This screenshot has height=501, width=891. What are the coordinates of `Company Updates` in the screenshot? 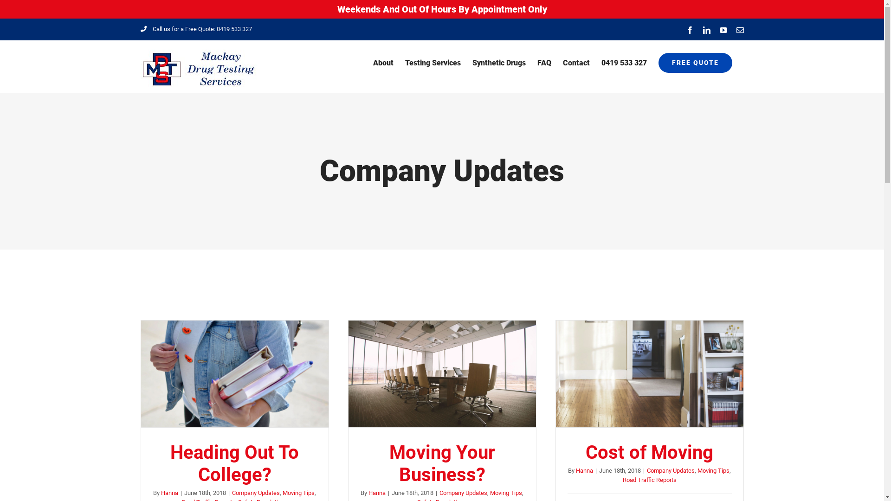 It's located at (671, 470).